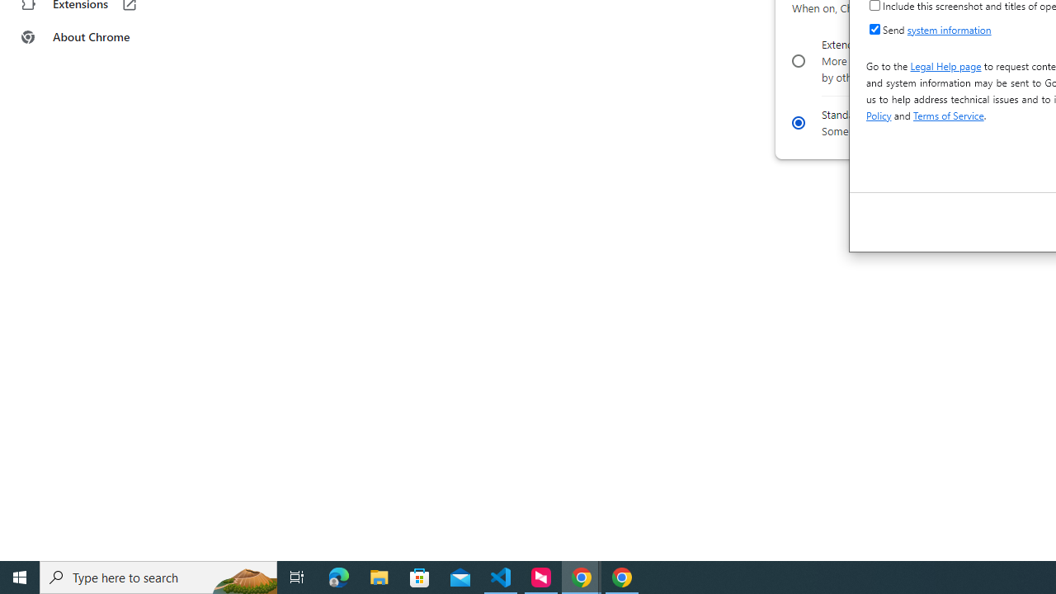 This screenshot has width=1056, height=594. Describe the element at coordinates (158, 577) in the screenshot. I see `Type here to search` at that location.